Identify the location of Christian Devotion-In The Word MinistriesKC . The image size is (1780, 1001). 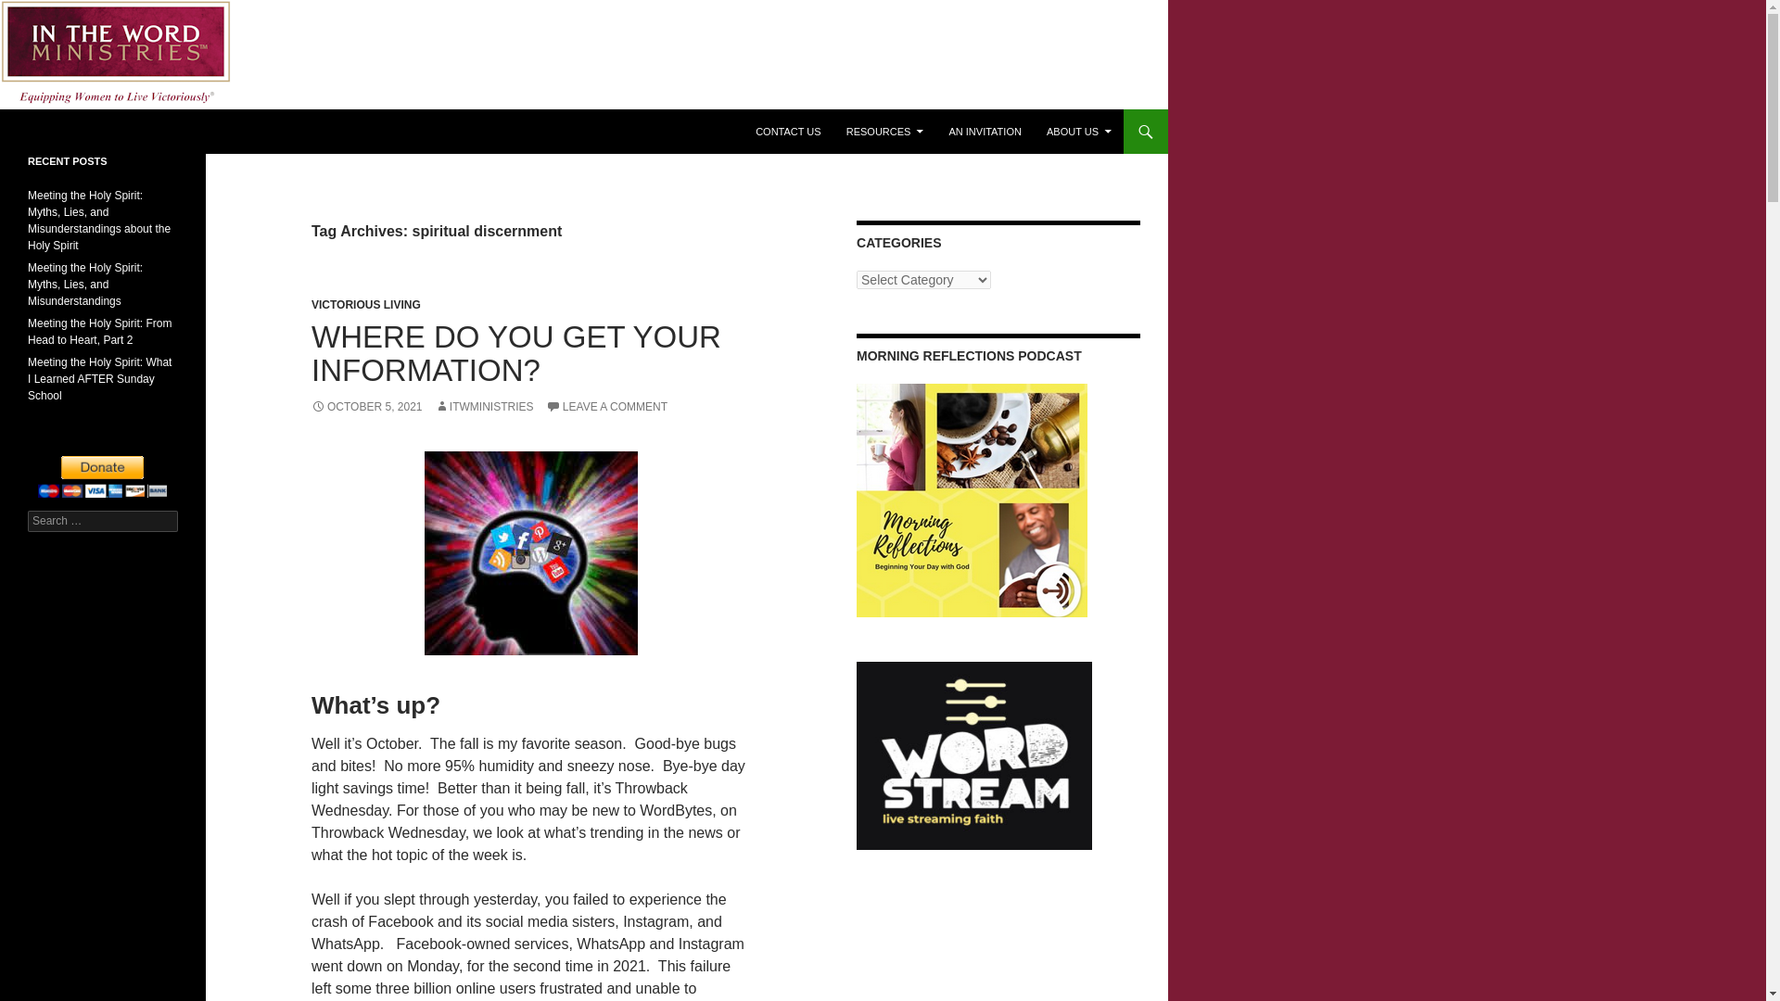
(972, 500).